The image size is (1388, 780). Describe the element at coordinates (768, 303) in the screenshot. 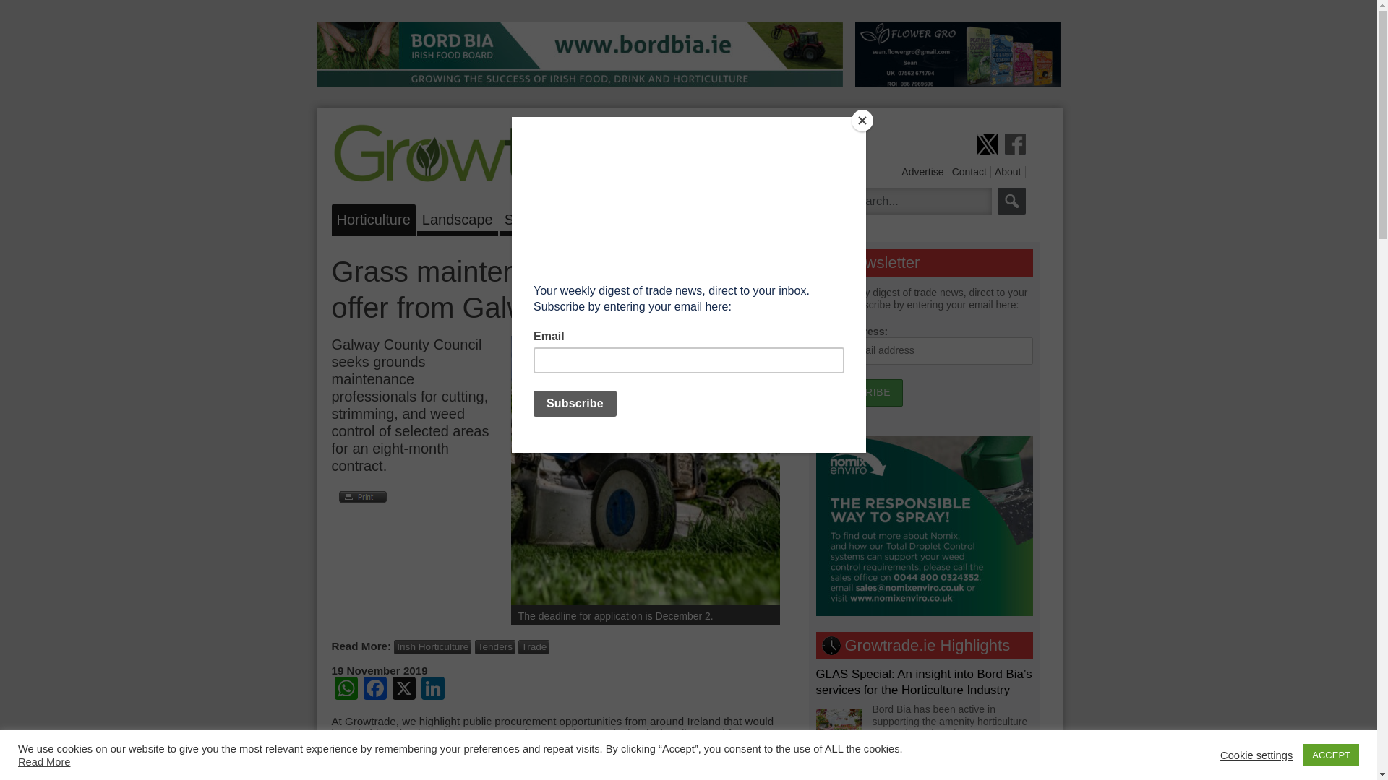

I see `Horticulture` at that location.